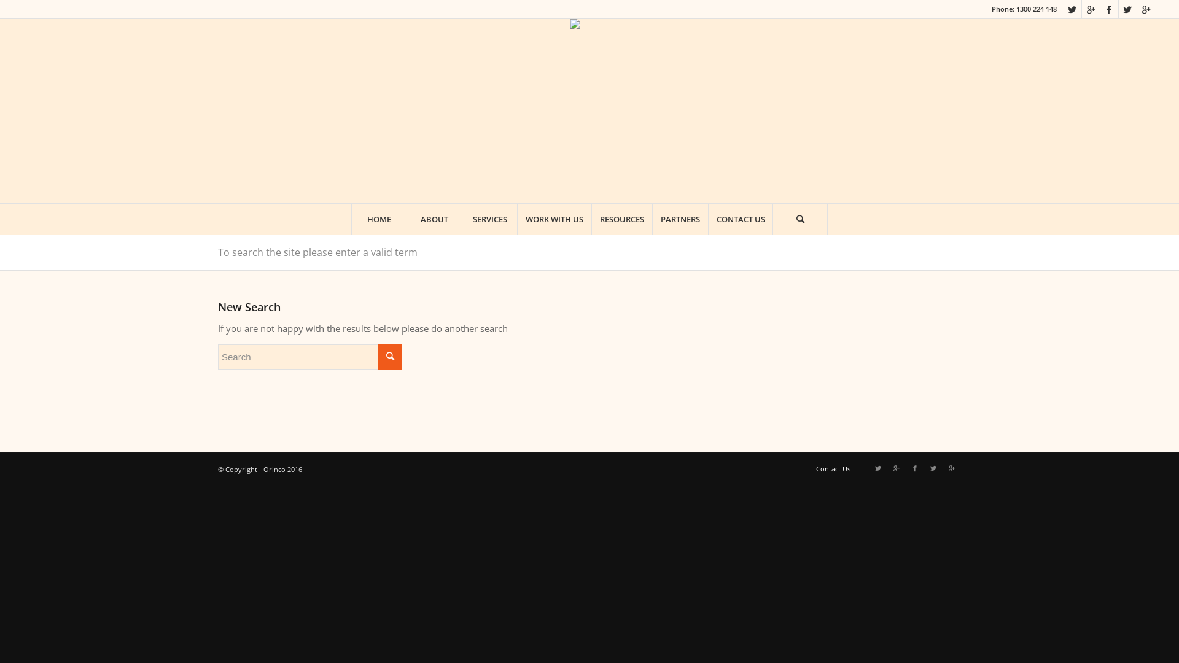 This screenshot has height=663, width=1179. Describe the element at coordinates (1072, 9) in the screenshot. I see `Twitter` at that location.